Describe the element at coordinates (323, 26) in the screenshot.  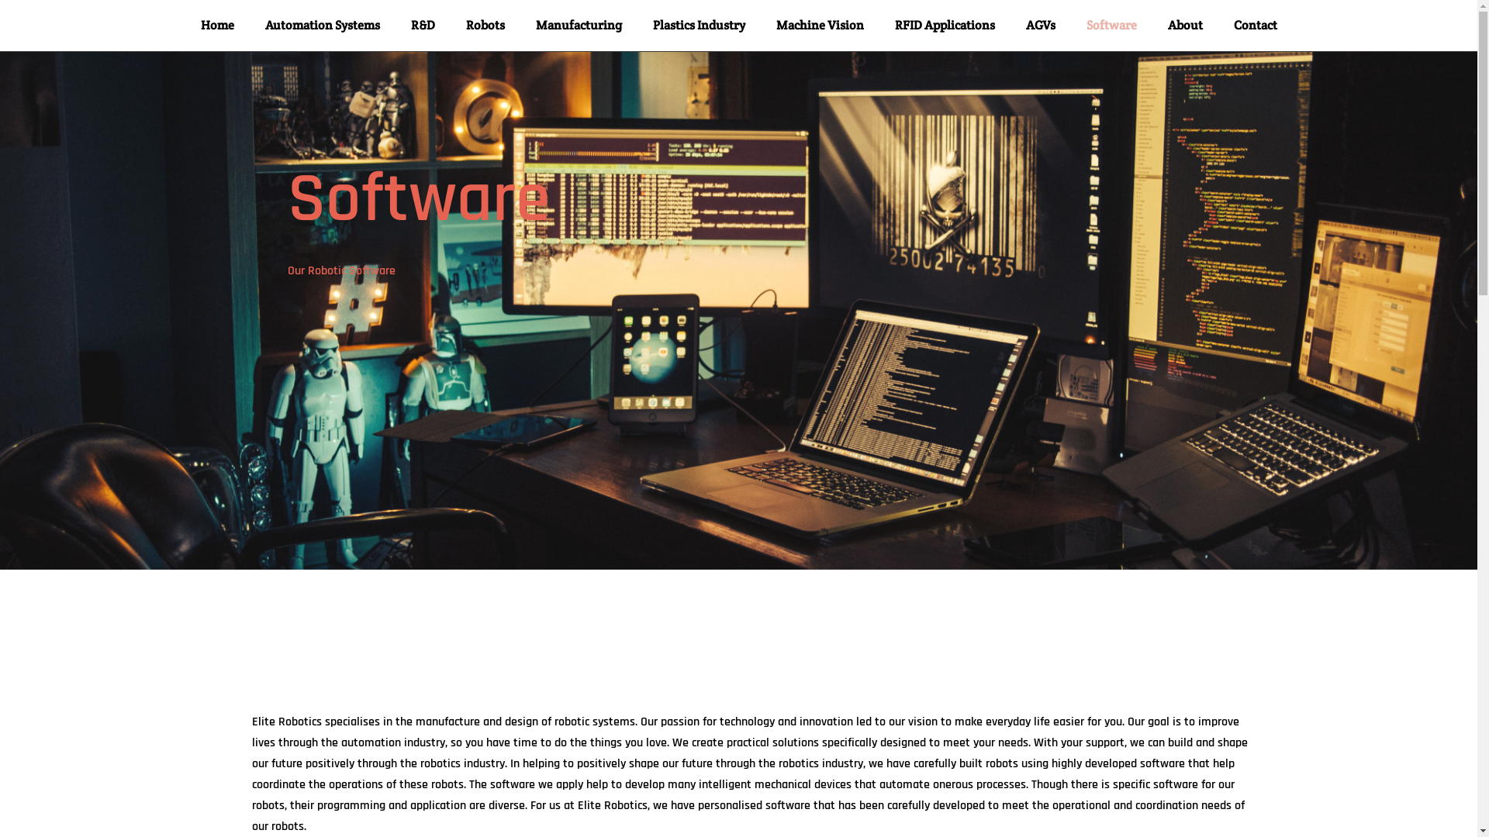
I see `Automation Systems` at that location.